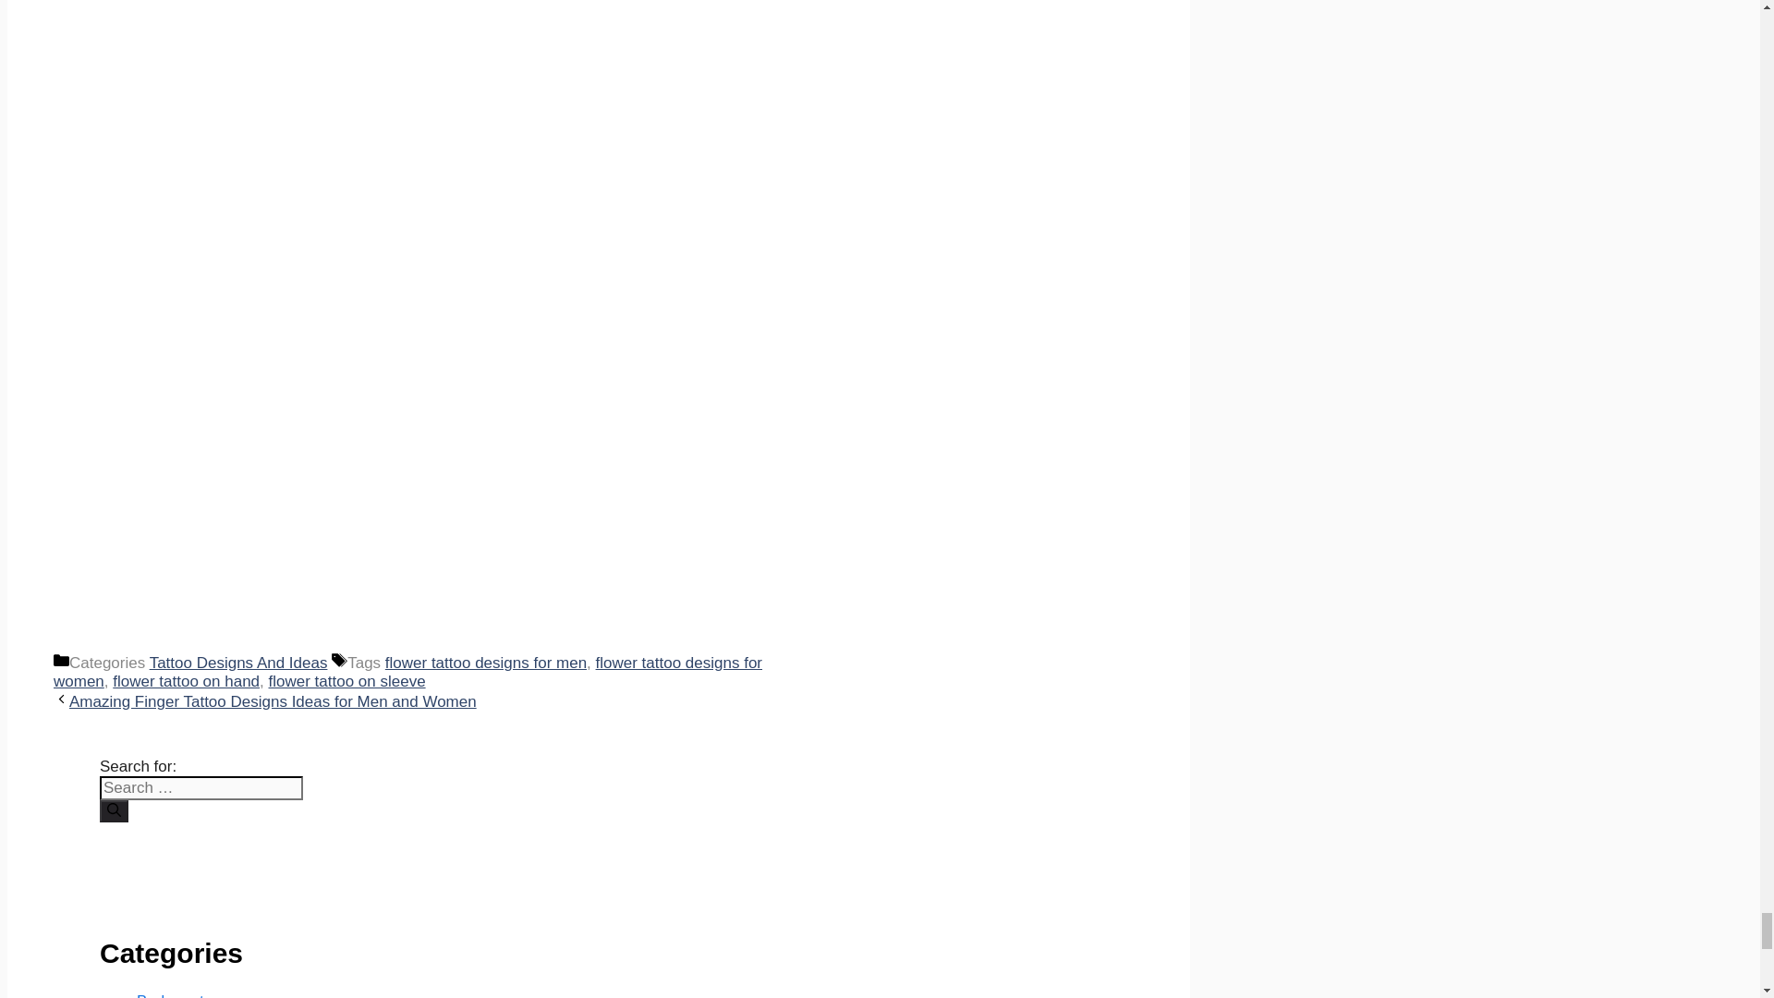 The height and width of the screenshot is (998, 1774). What do you see at coordinates (346, 681) in the screenshot?
I see `flower tattoo on sleeve` at bounding box center [346, 681].